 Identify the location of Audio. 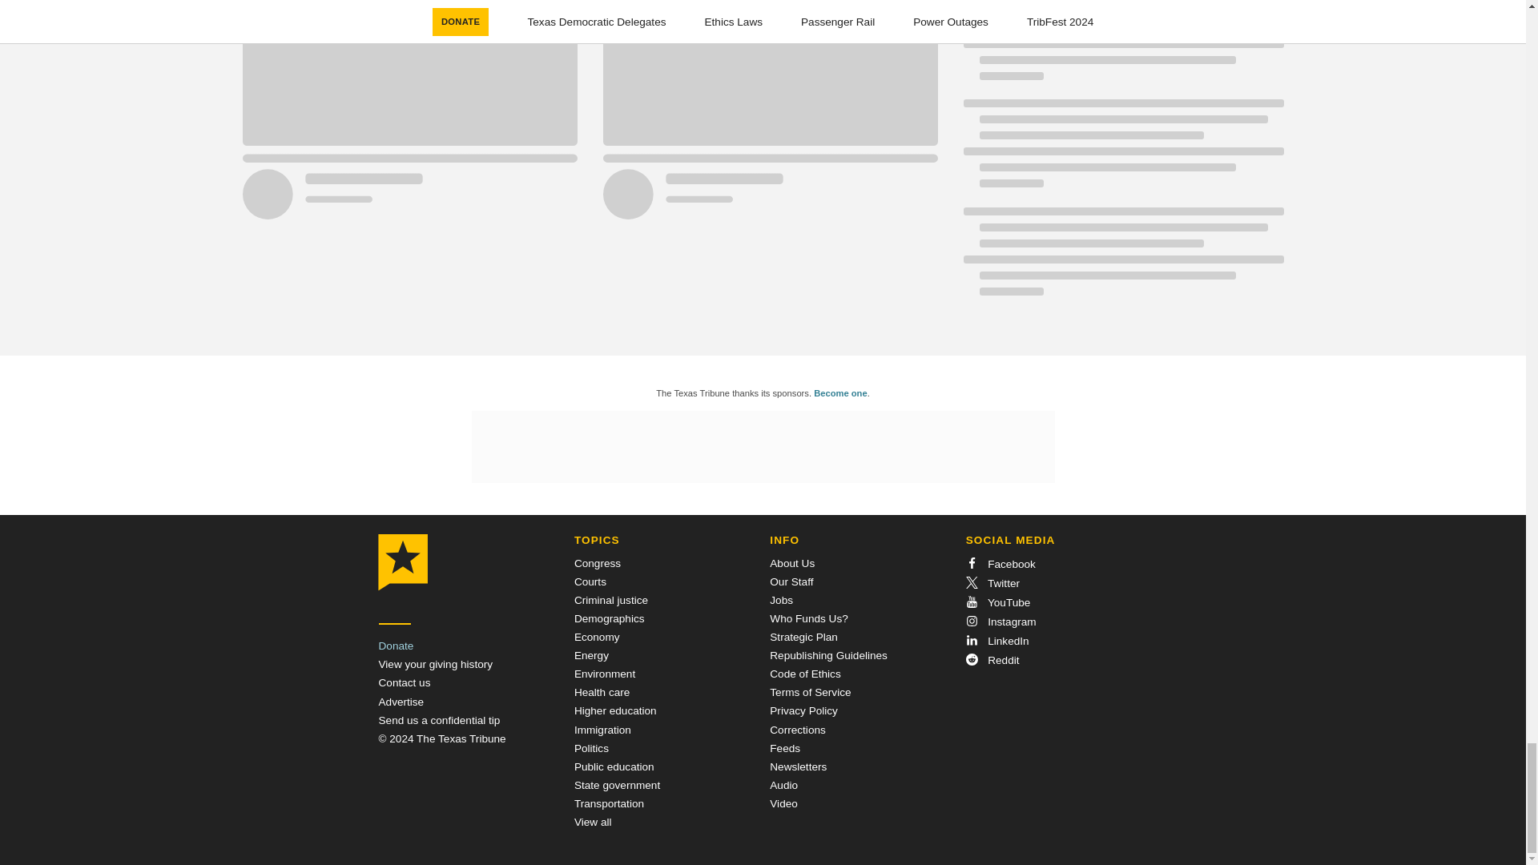
(783, 785).